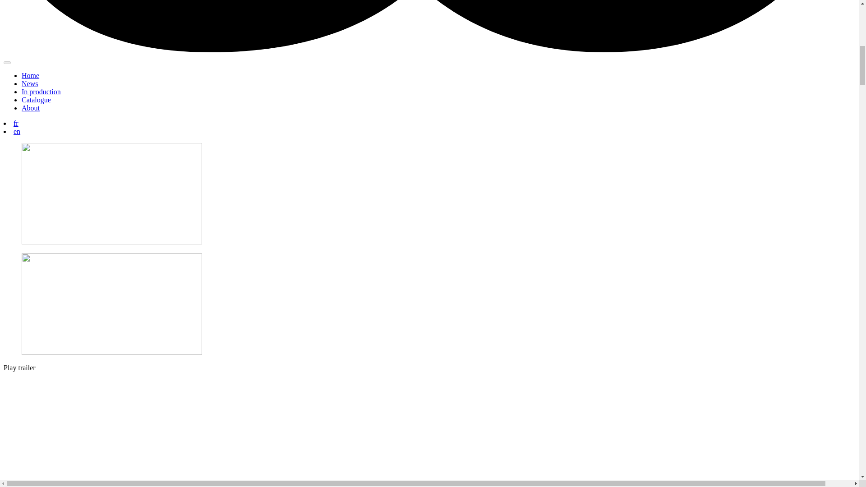 Image resolution: width=866 pixels, height=487 pixels. Describe the element at coordinates (41, 92) in the screenshot. I see `In production` at that location.